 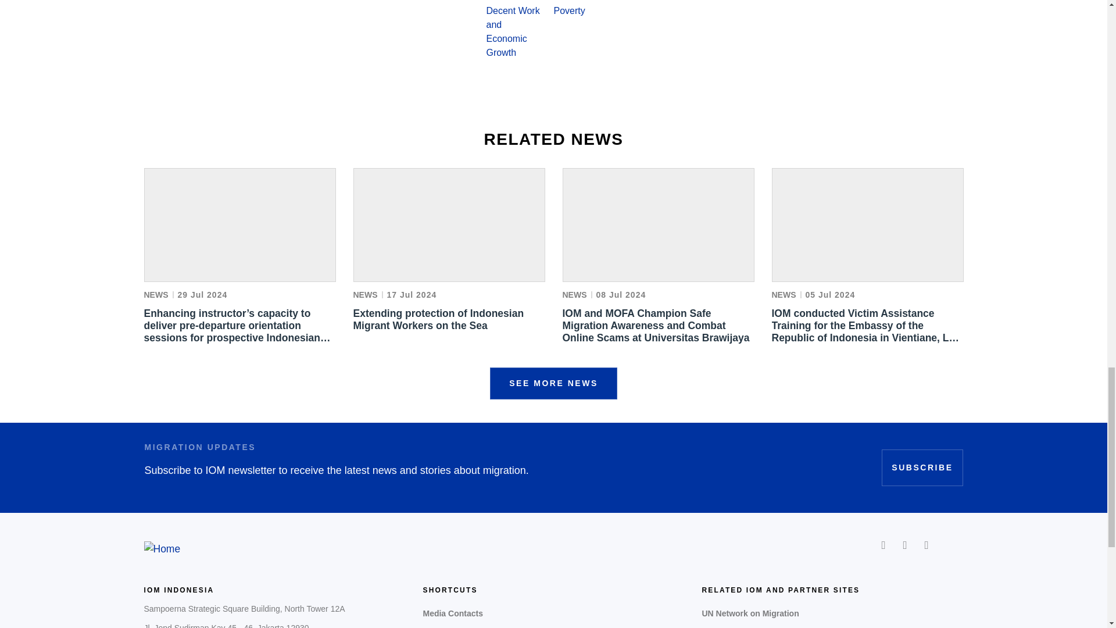 What do you see at coordinates (162, 549) in the screenshot?
I see `Home` at bounding box center [162, 549].